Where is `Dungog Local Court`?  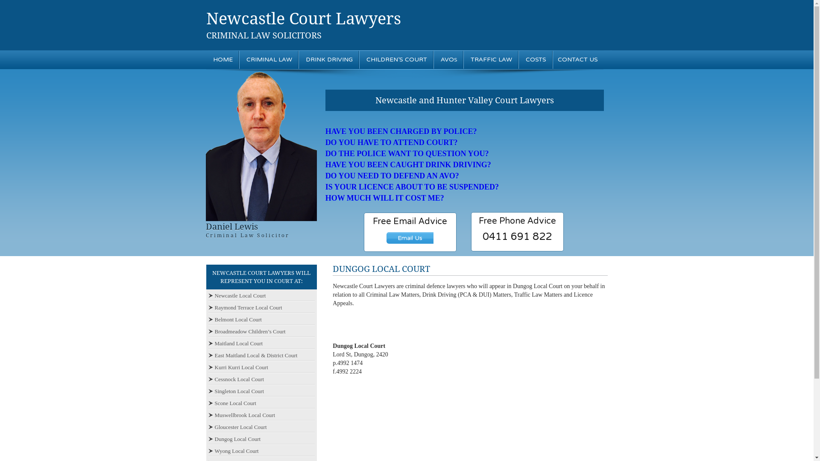 Dungog Local Court is located at coordinates (235, 439).